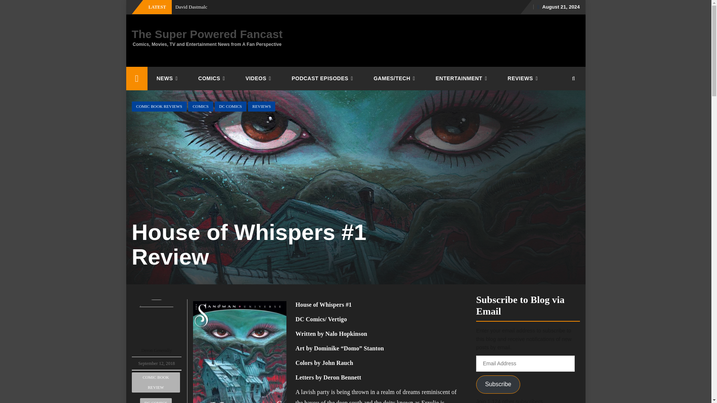  Describe the element at coordinates (259, 78) in the screenshot. I see `VIDEOS` at that location.